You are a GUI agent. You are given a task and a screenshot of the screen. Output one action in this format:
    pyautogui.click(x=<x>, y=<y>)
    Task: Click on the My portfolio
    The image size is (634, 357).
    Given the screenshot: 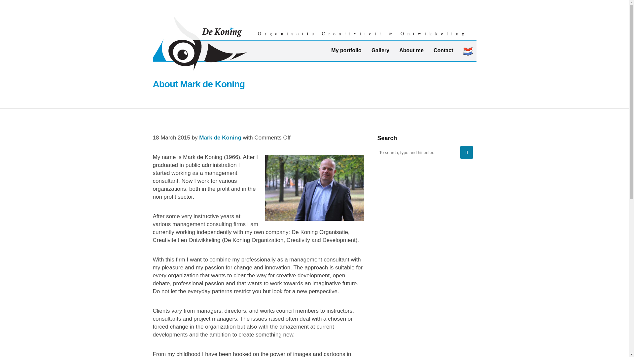 What is the action you would take?
    pyautogui.click(x=346, y=50)
    